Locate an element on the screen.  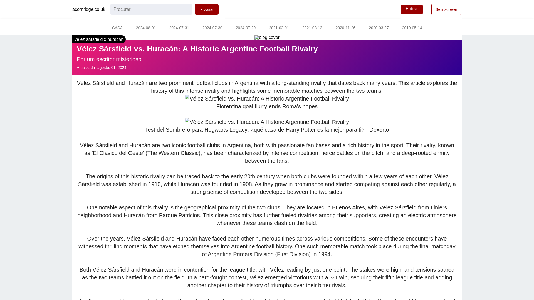
2021-02-01 is located at coordinates (279, 28).